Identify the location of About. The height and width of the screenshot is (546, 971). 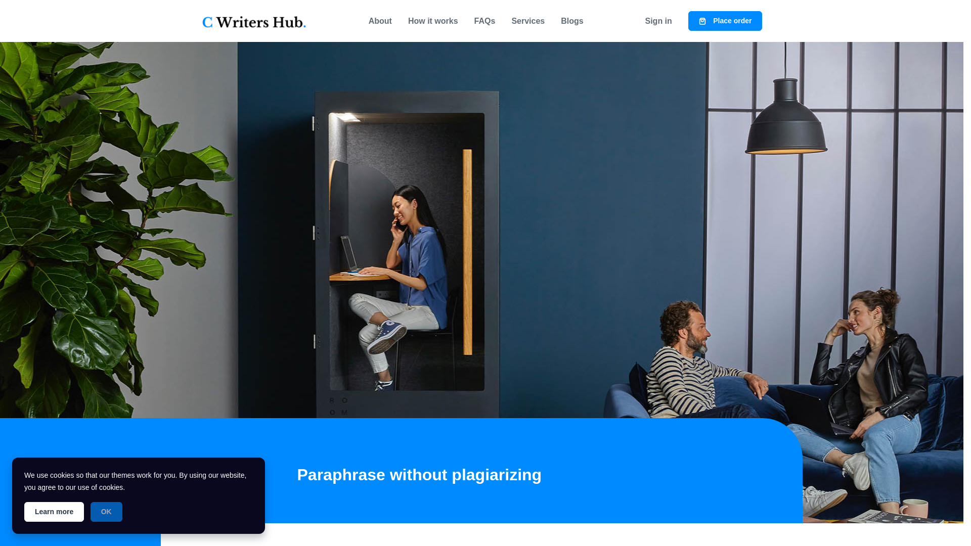
(380, 21).